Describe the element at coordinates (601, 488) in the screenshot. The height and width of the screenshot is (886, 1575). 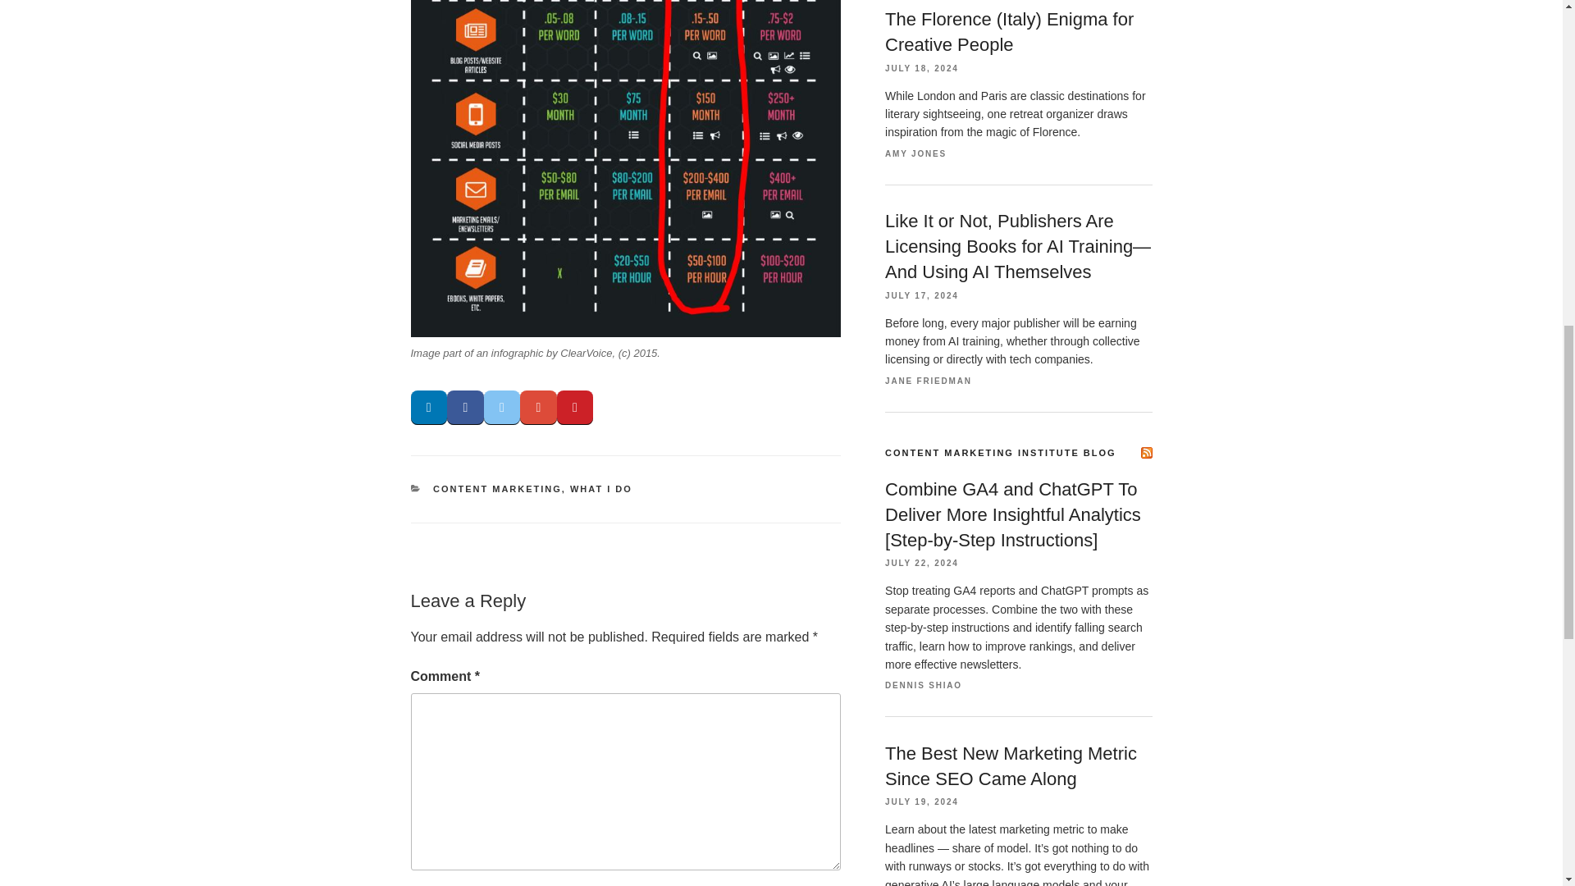
I see `WHAT I DO` at that location.